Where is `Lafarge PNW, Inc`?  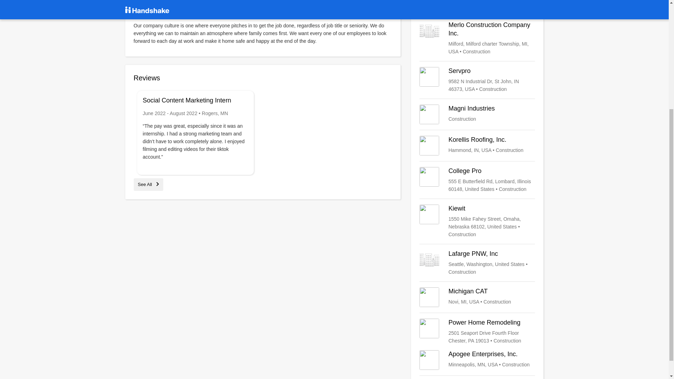
Lafarge PNW, Inc is located at coordinates (477, 262).